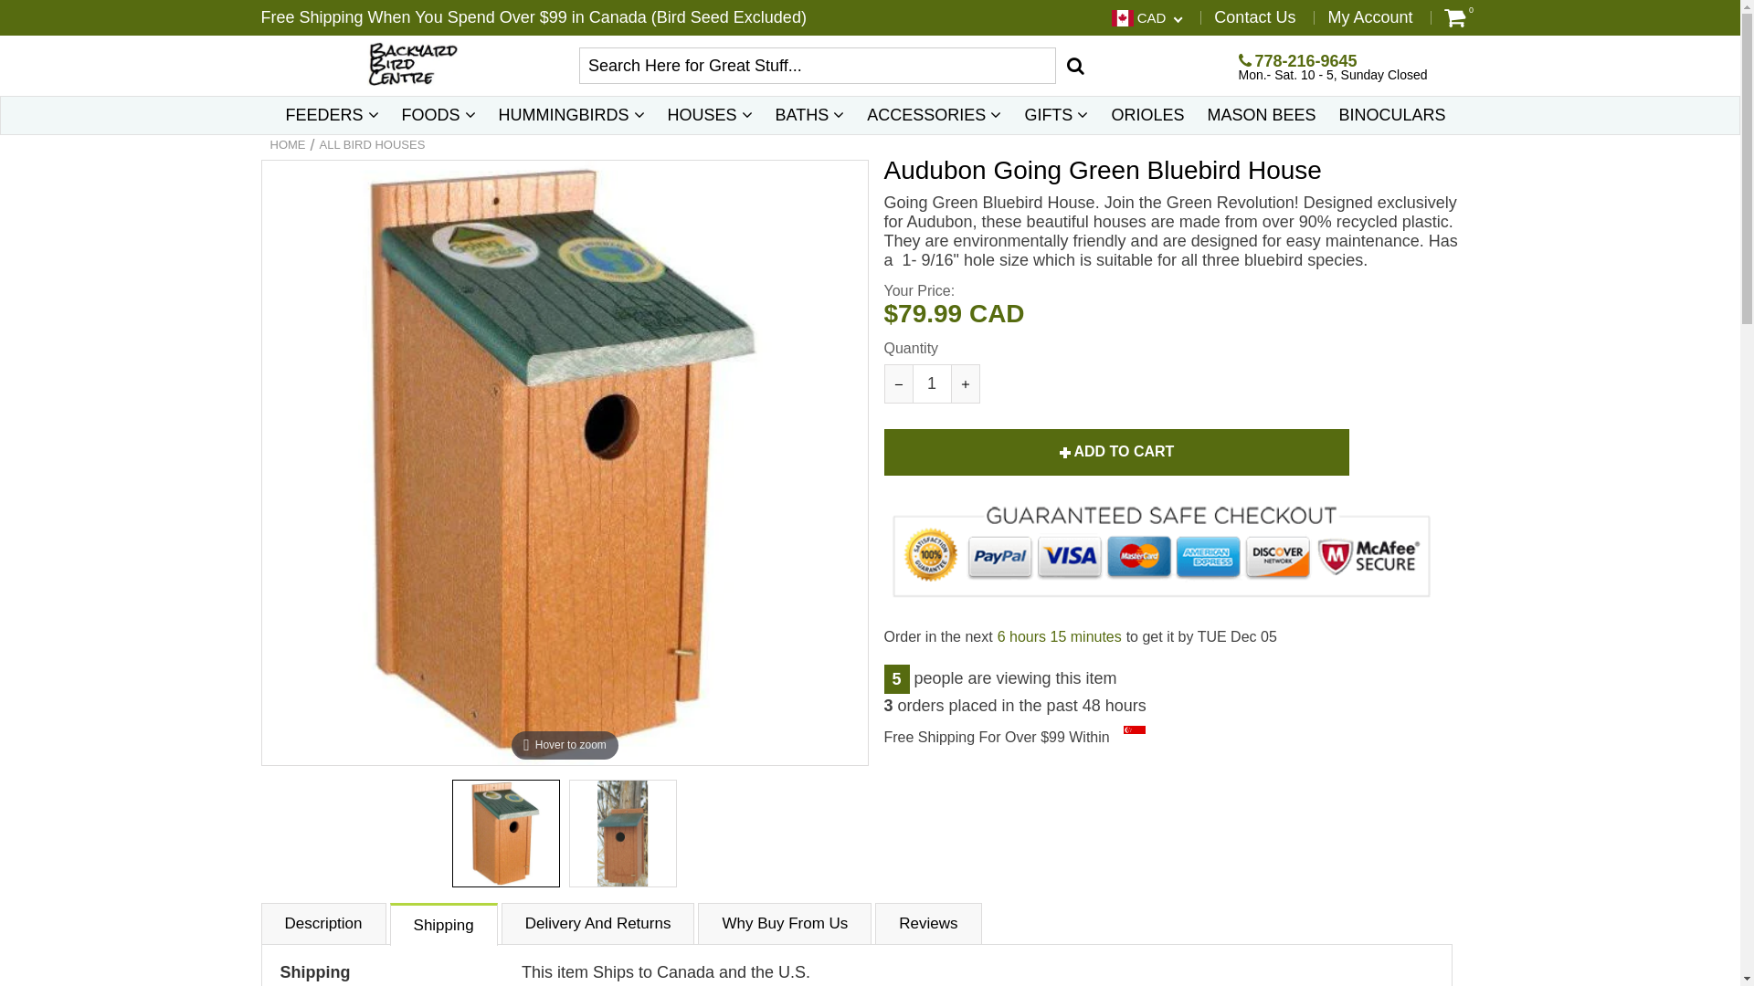 This screenshot has height=986, width=1754. Describe the element at coordinates (323, 924) in the screenshot. I see `Description` at that location.